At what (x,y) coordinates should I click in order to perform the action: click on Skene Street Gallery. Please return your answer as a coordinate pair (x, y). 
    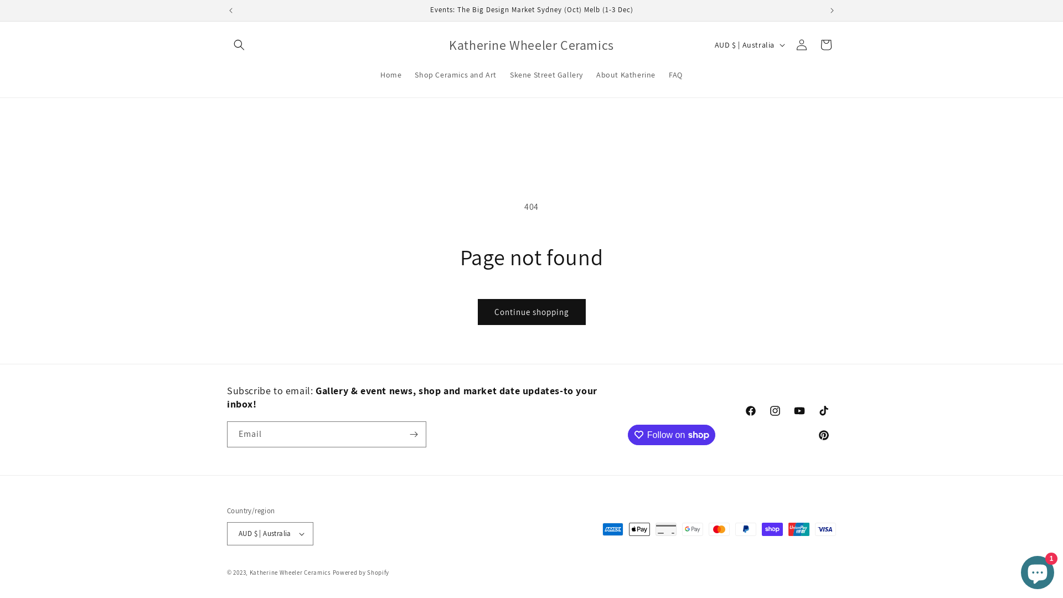
    Looking at the image, I should click on (546, 74).